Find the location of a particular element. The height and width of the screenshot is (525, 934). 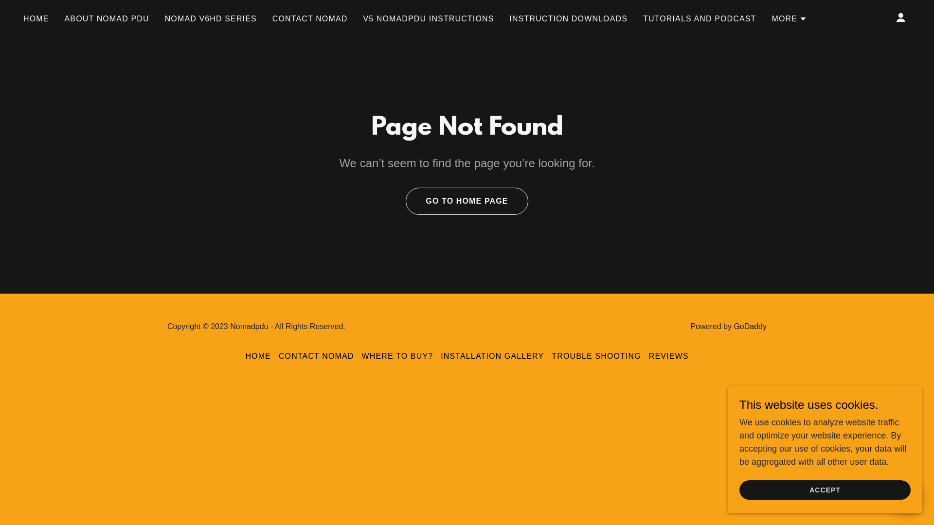

NOMAD V6HD SERIES is located at coordinates (211, 18).